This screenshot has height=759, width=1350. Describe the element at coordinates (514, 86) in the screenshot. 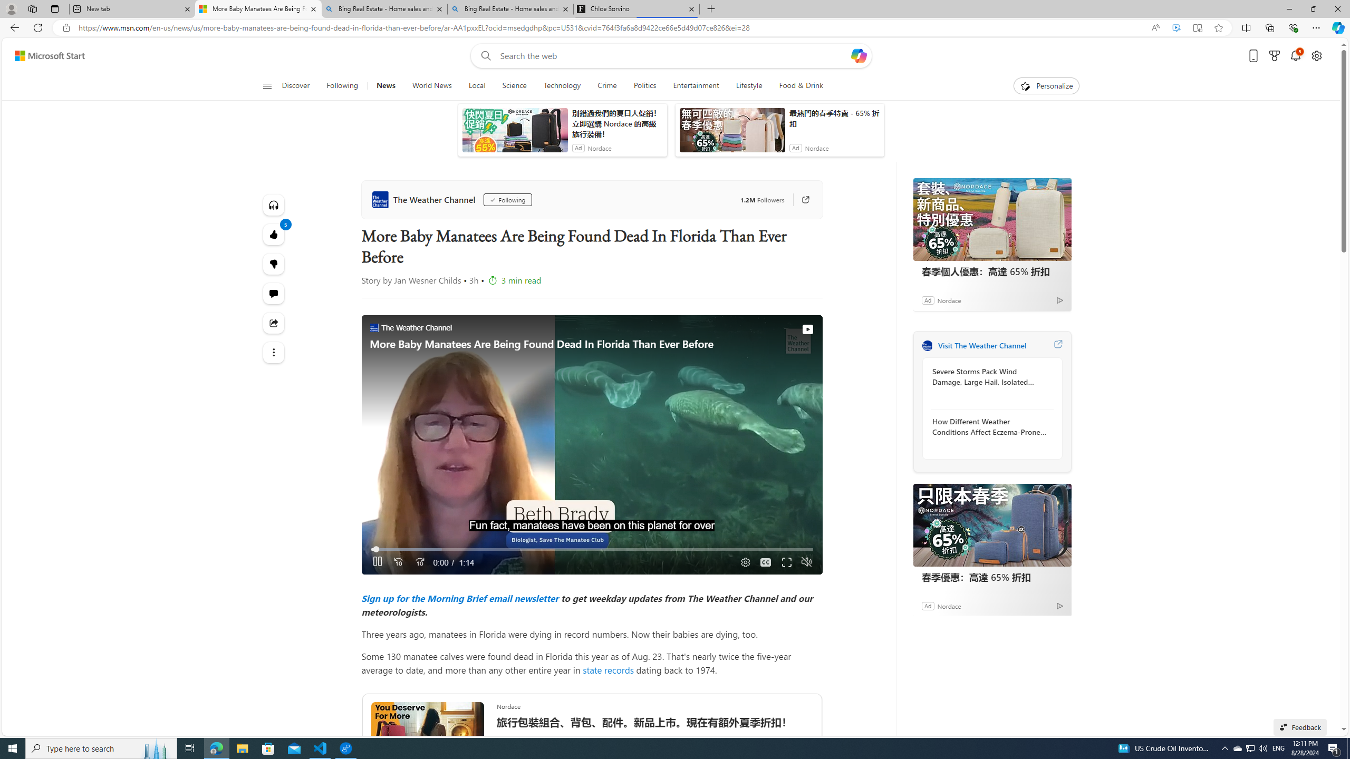

I see `Science` at that location.